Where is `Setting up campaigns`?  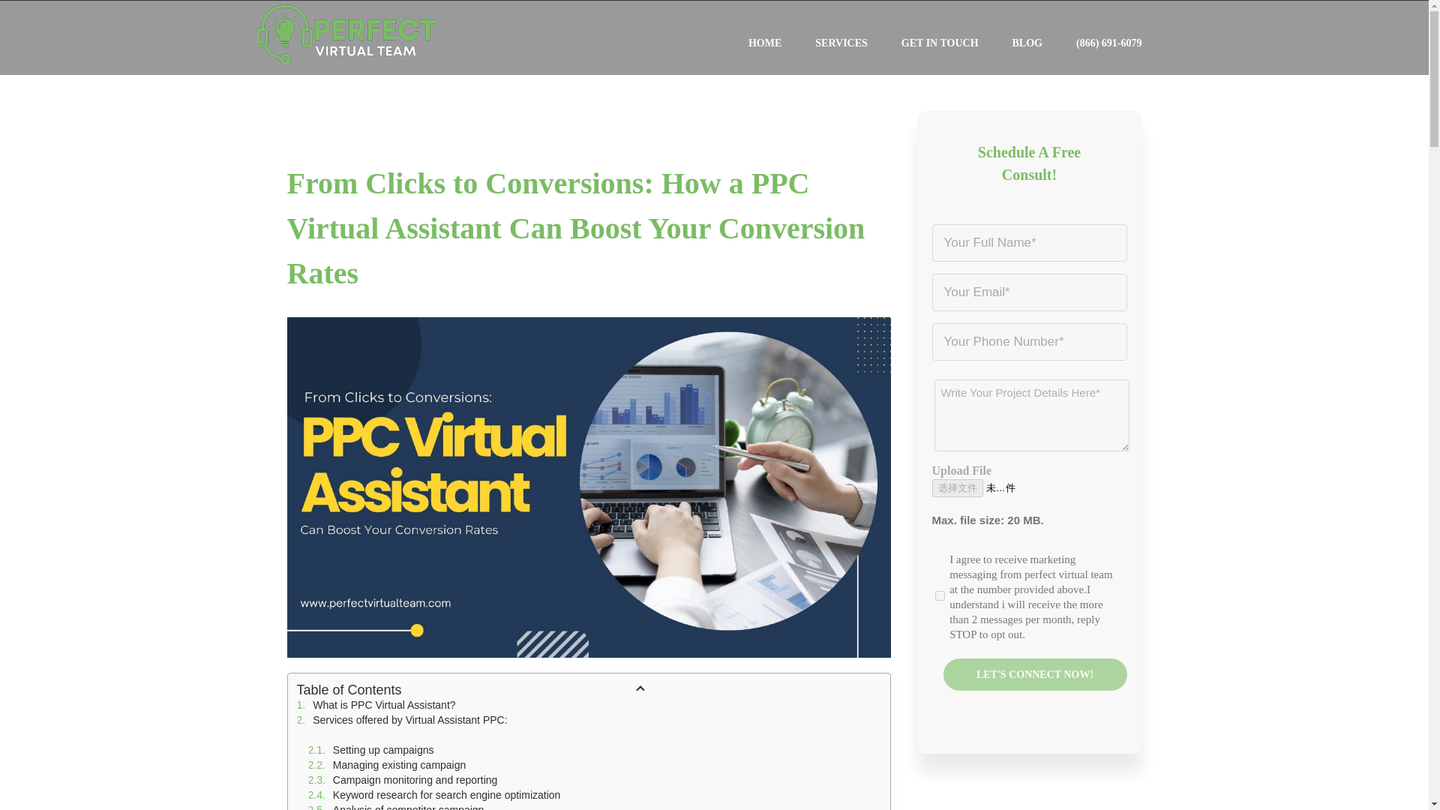 Setting up campaigns is located at coordinates (594, 750).